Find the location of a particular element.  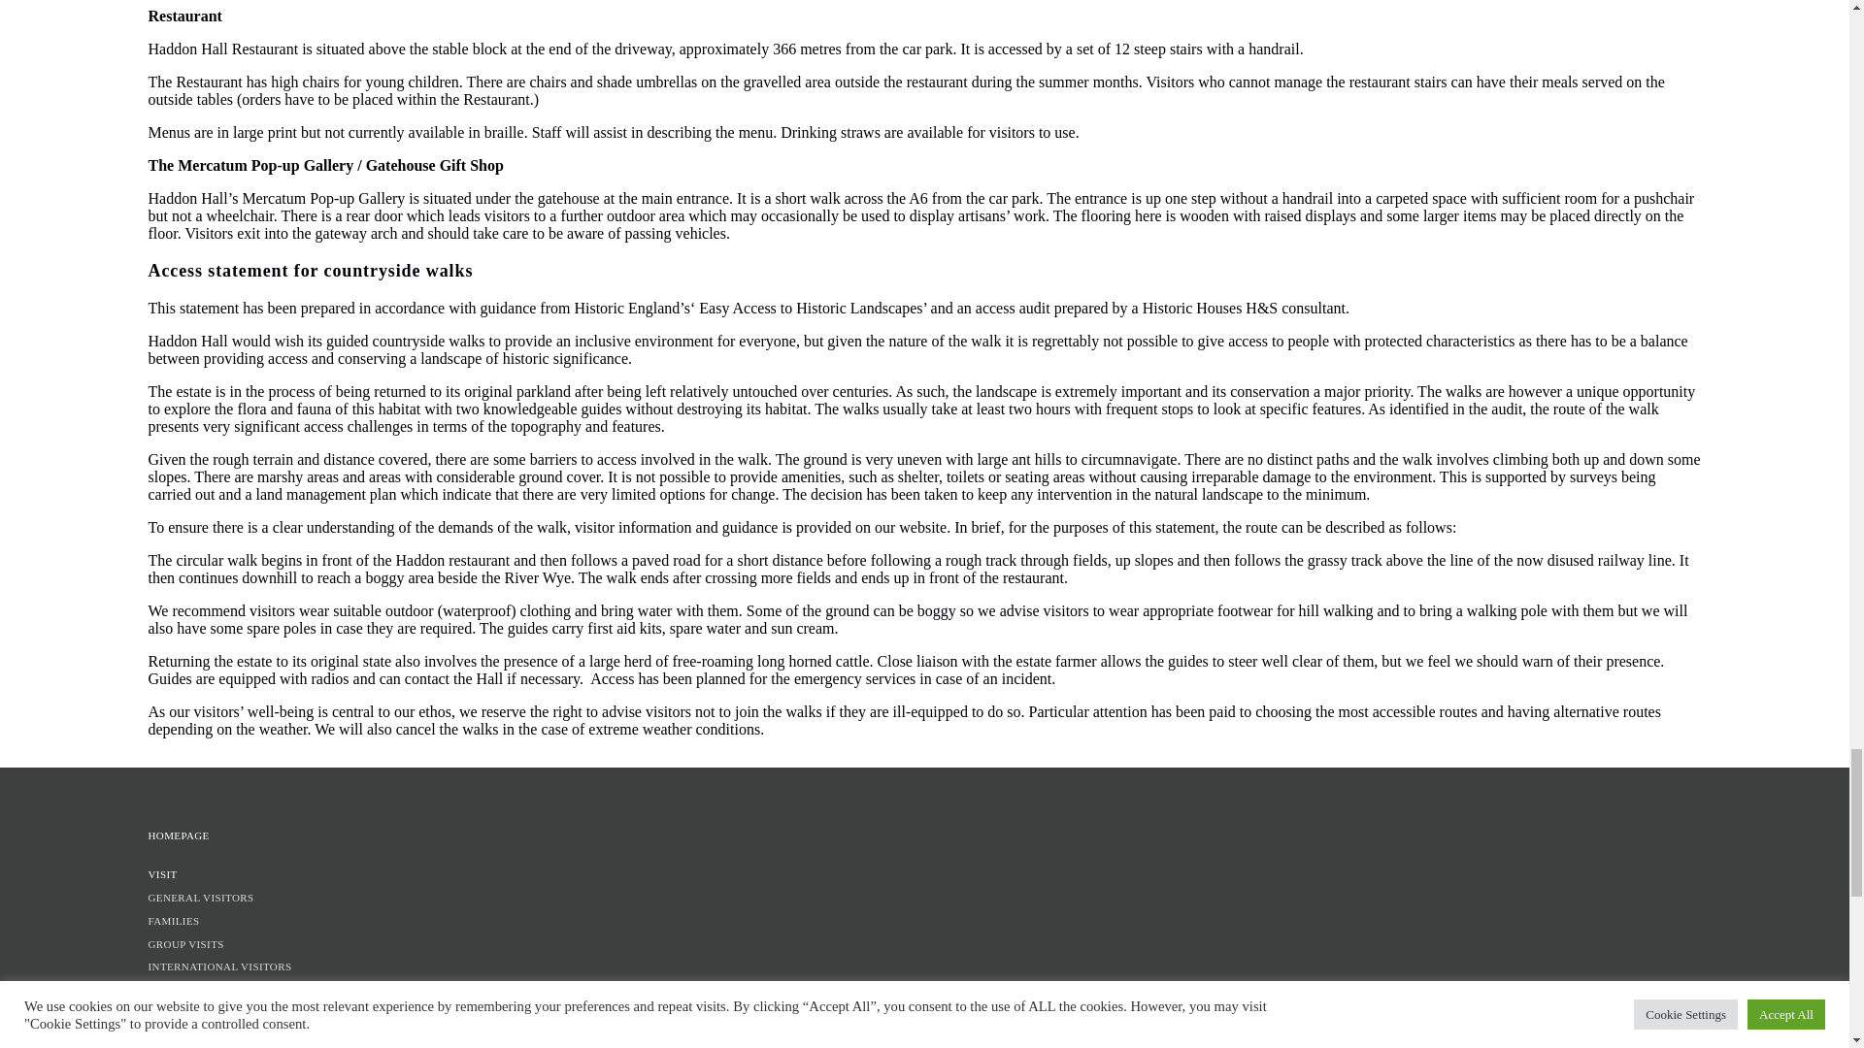

INTERNATIONAL VISITORS is located at coordinates (923, 966).